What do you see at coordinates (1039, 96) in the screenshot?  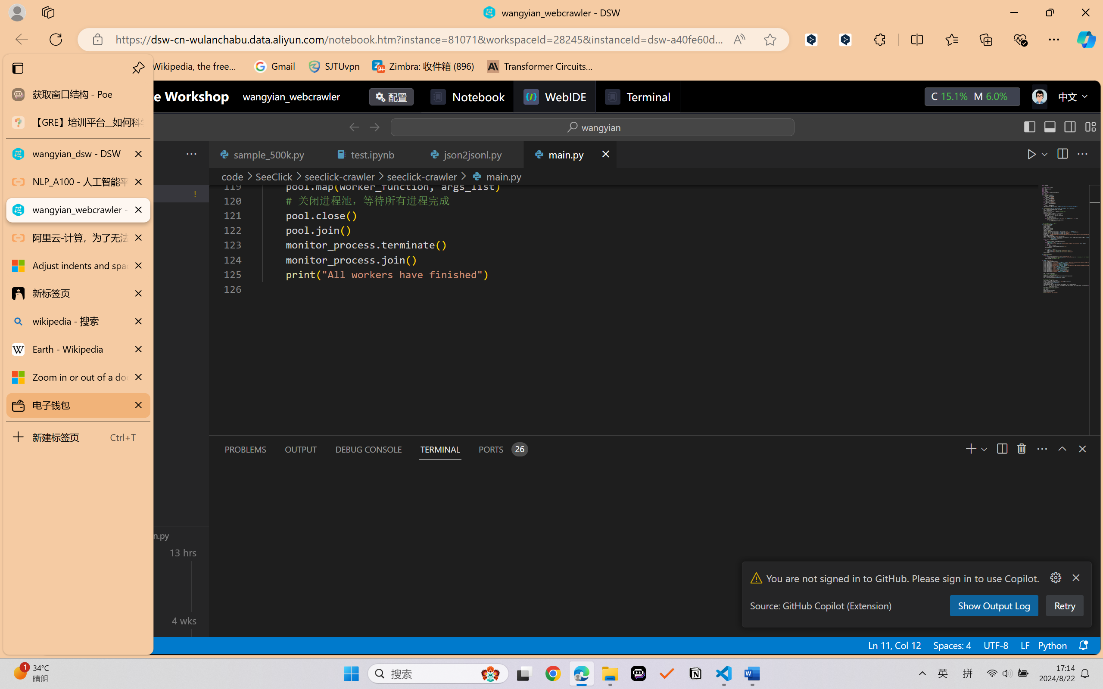 I see `icon` at bounding box center [1039, 96].